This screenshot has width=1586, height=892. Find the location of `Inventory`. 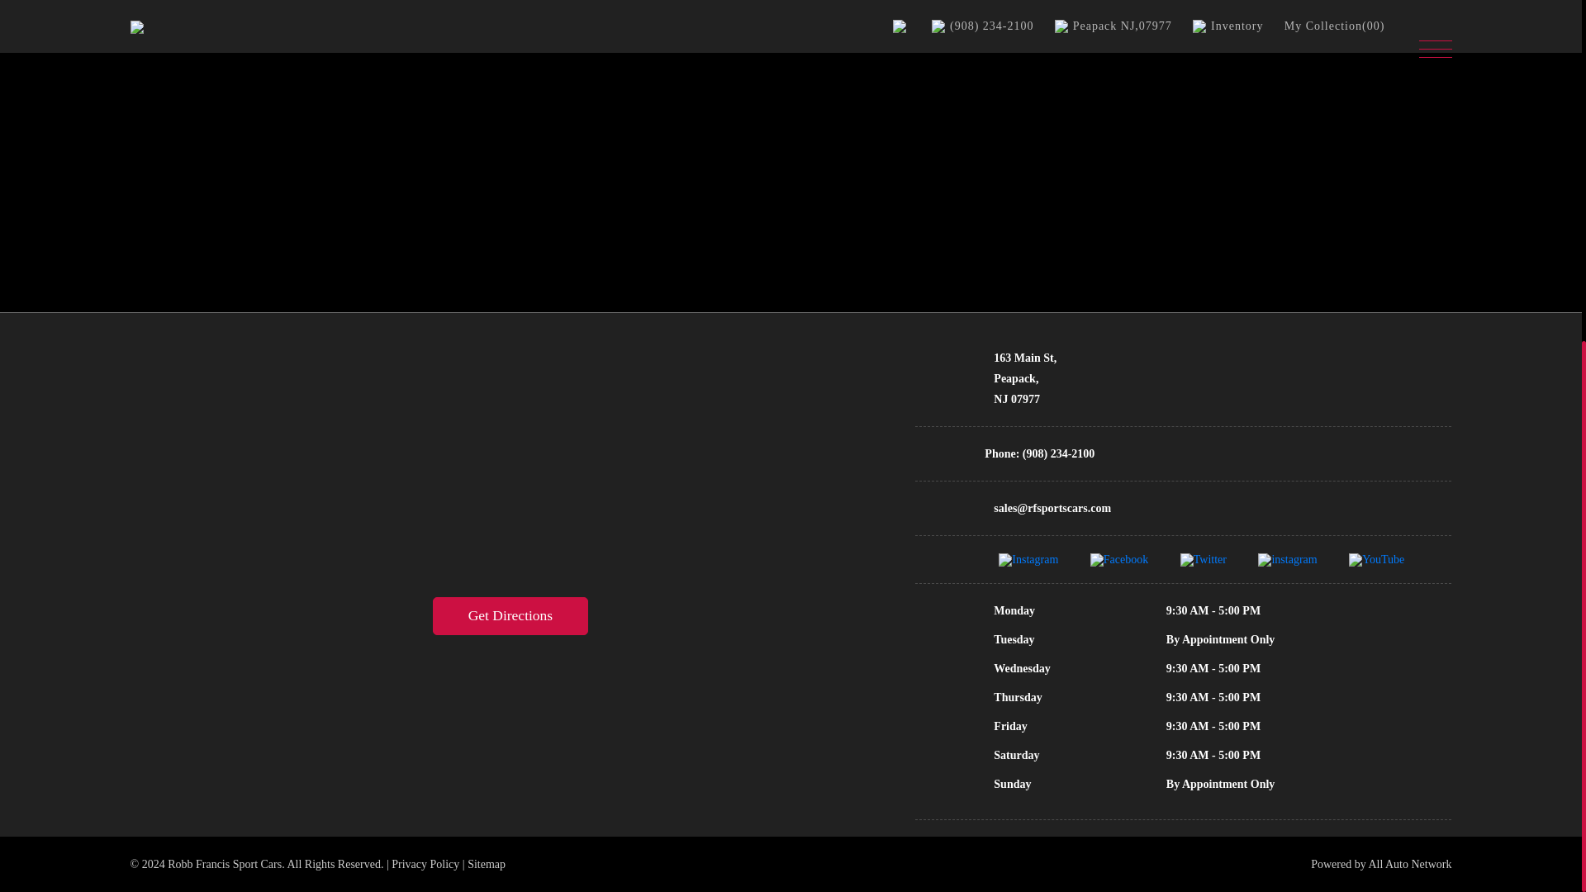

Inventory is located at coordinates (618, 7).